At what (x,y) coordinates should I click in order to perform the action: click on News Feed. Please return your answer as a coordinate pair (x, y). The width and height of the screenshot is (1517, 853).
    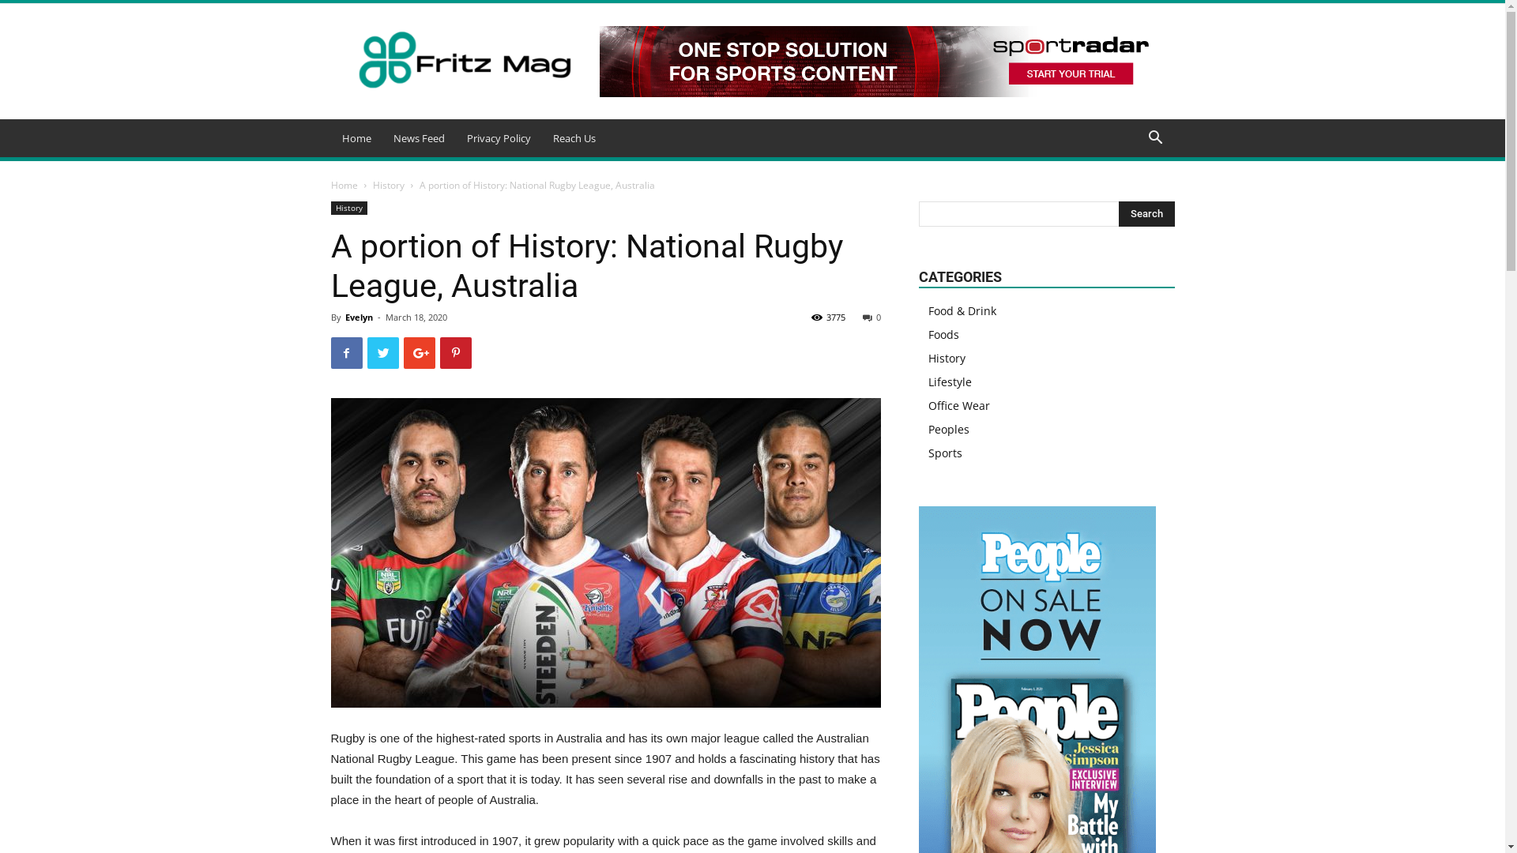
    Looking at the image, I should click on (419, 138).